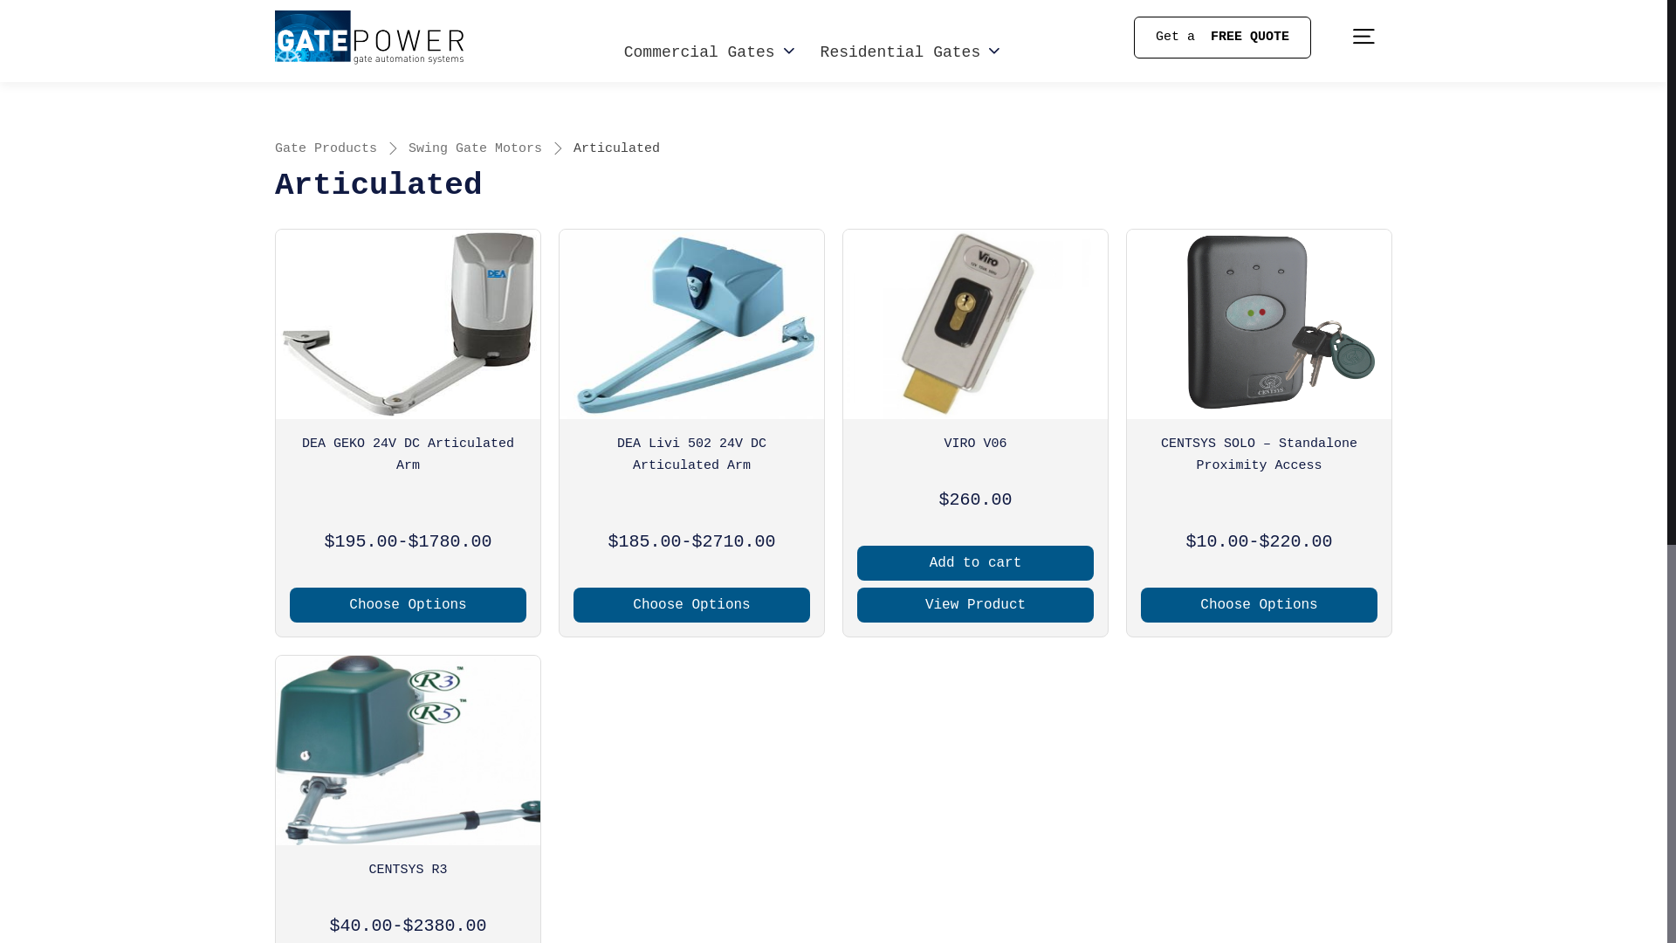 This screenshot has height=943, width=1676. Describe the element at coordinates (709, 52) in the screenshot. I see `Commercial Gates` at that location.